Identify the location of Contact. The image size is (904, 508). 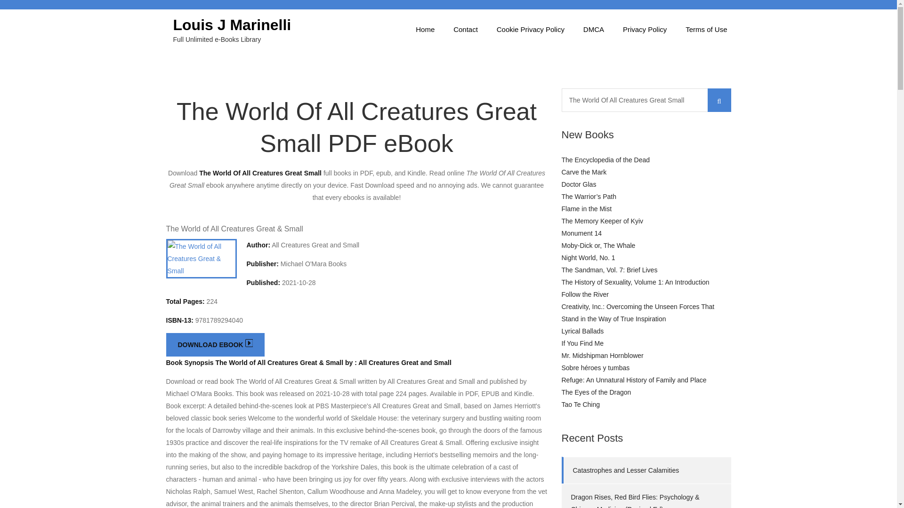
(465, 29).